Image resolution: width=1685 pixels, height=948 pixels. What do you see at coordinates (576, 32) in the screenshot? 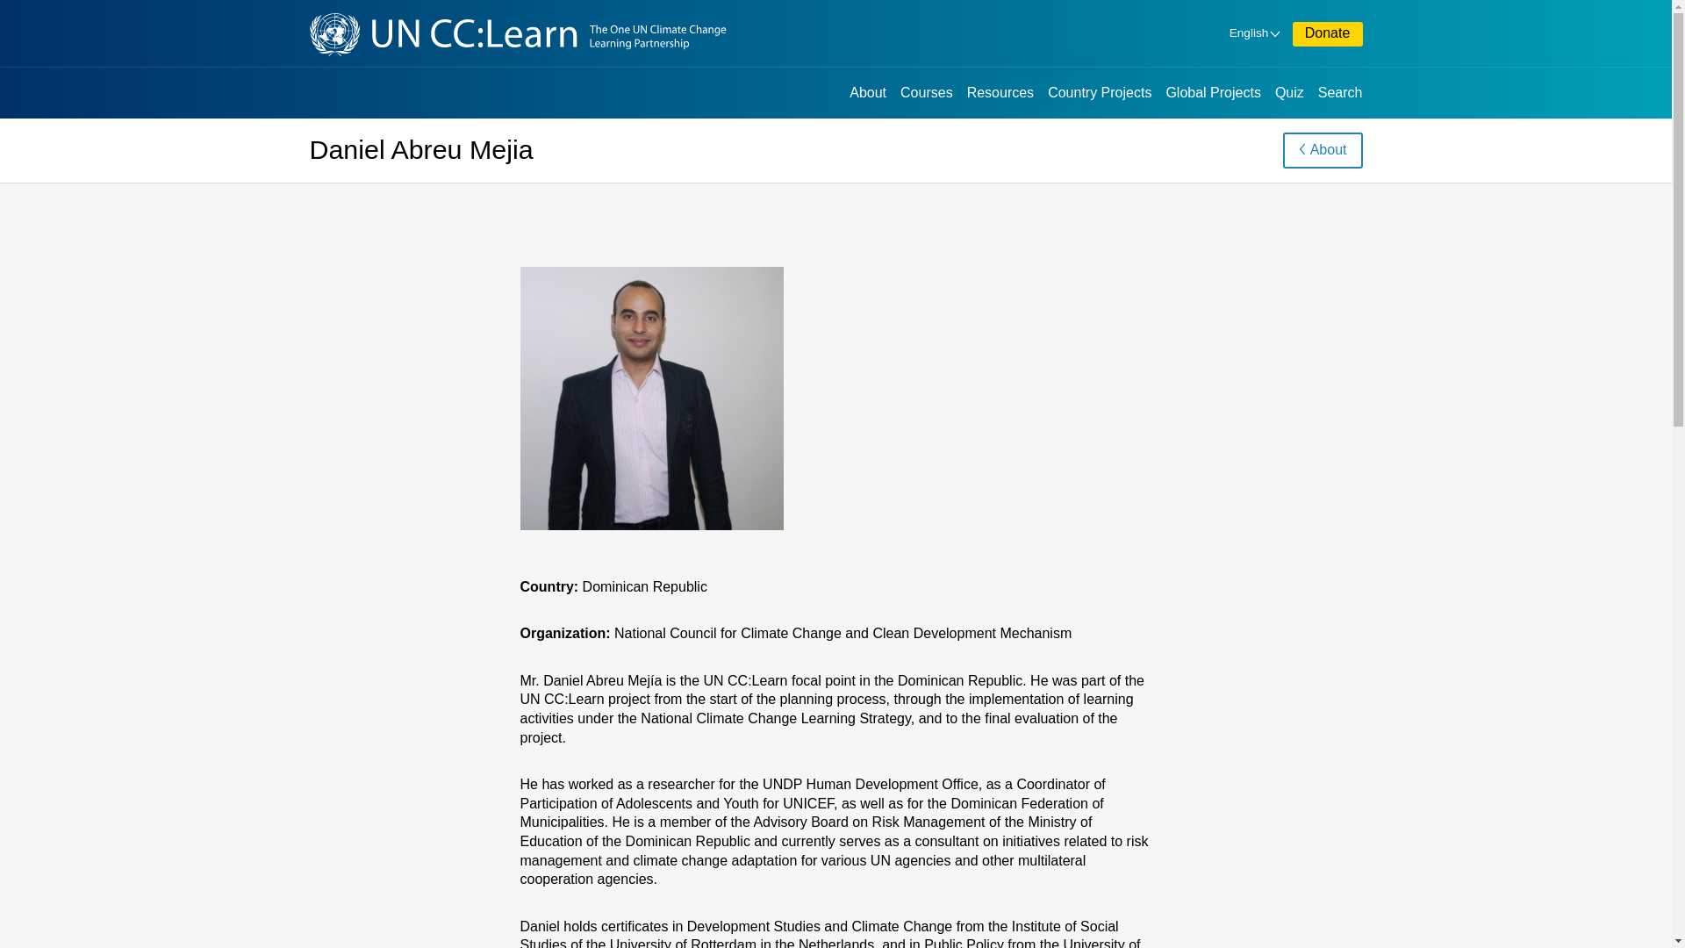
I see `Knowledge Sharing Platform` at bounding box center [576, 32].